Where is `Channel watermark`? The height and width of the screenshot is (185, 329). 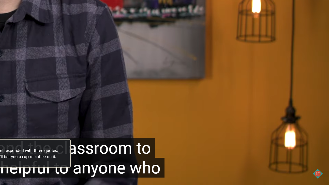 Channel watermark is located at coordinates (318, 174).